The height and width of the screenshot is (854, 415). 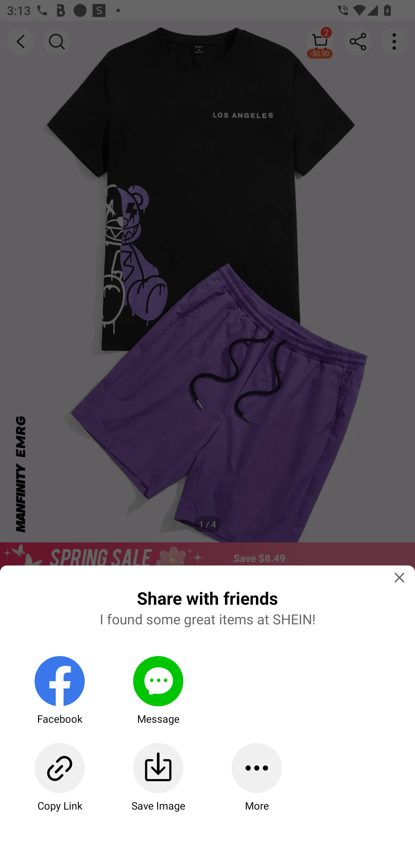 I want to click on More, so click(x=257, y=777).